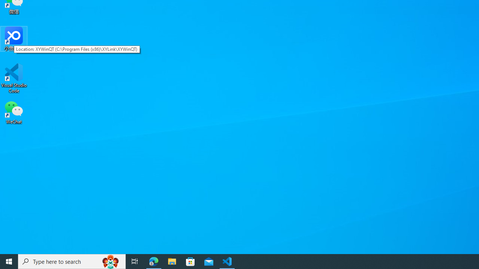  I want to click on Microsoft Store, so click(190, 262).